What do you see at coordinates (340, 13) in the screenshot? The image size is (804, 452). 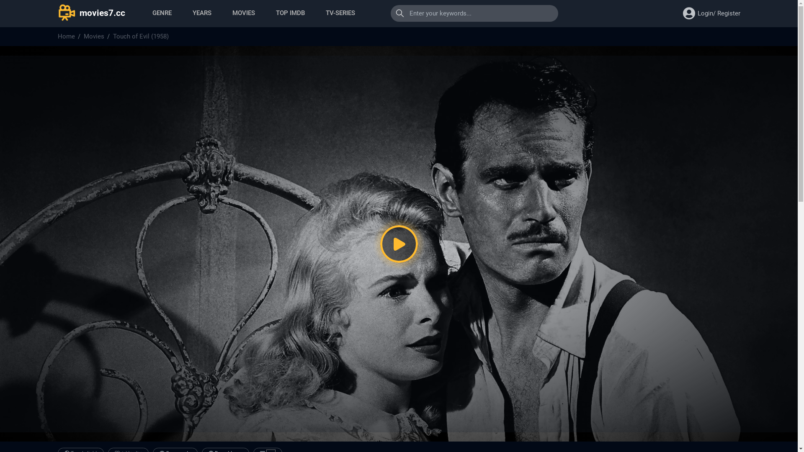 I see `TV-SERIES` at bounding box center [340, 13].